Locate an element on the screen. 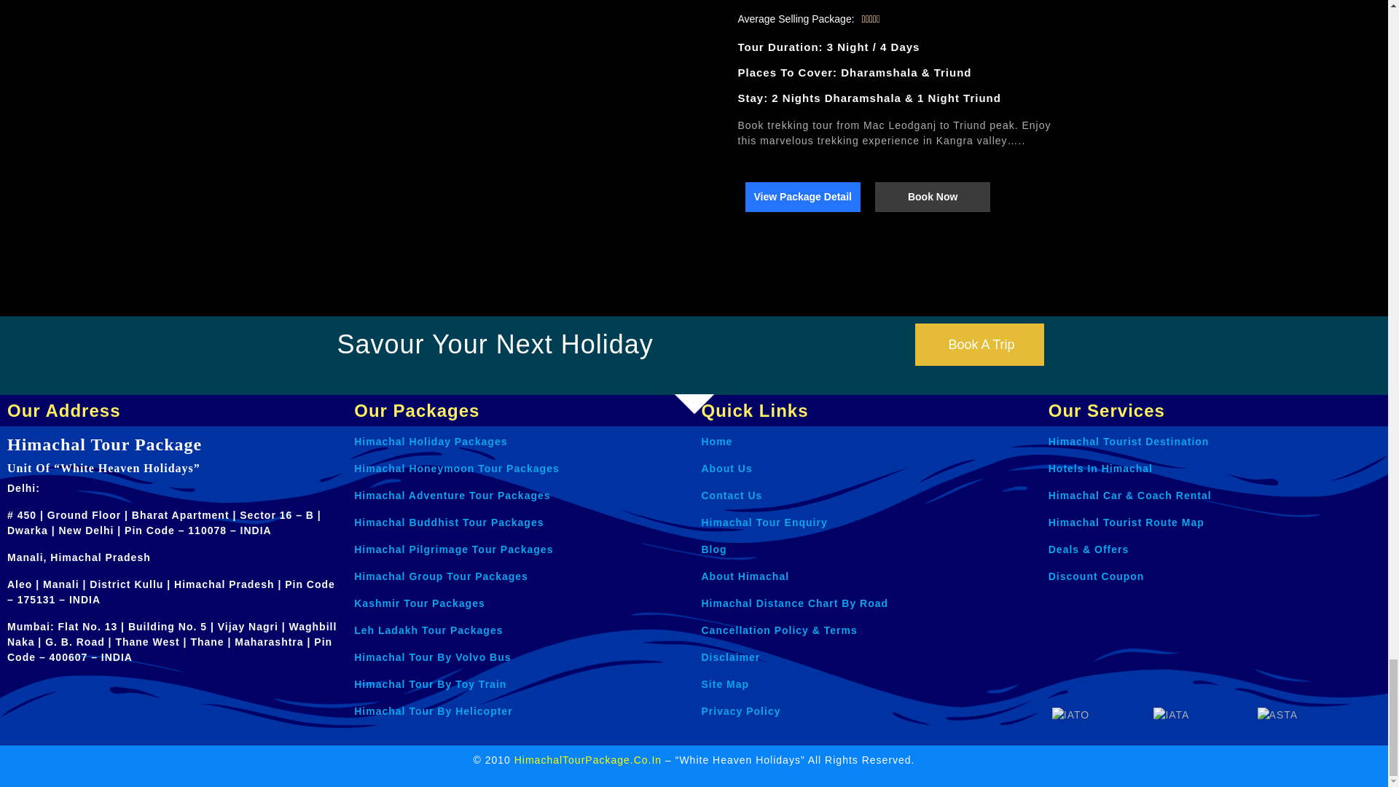 The image size is (1399, 787). Book Now is located at coordinates (933, 197).